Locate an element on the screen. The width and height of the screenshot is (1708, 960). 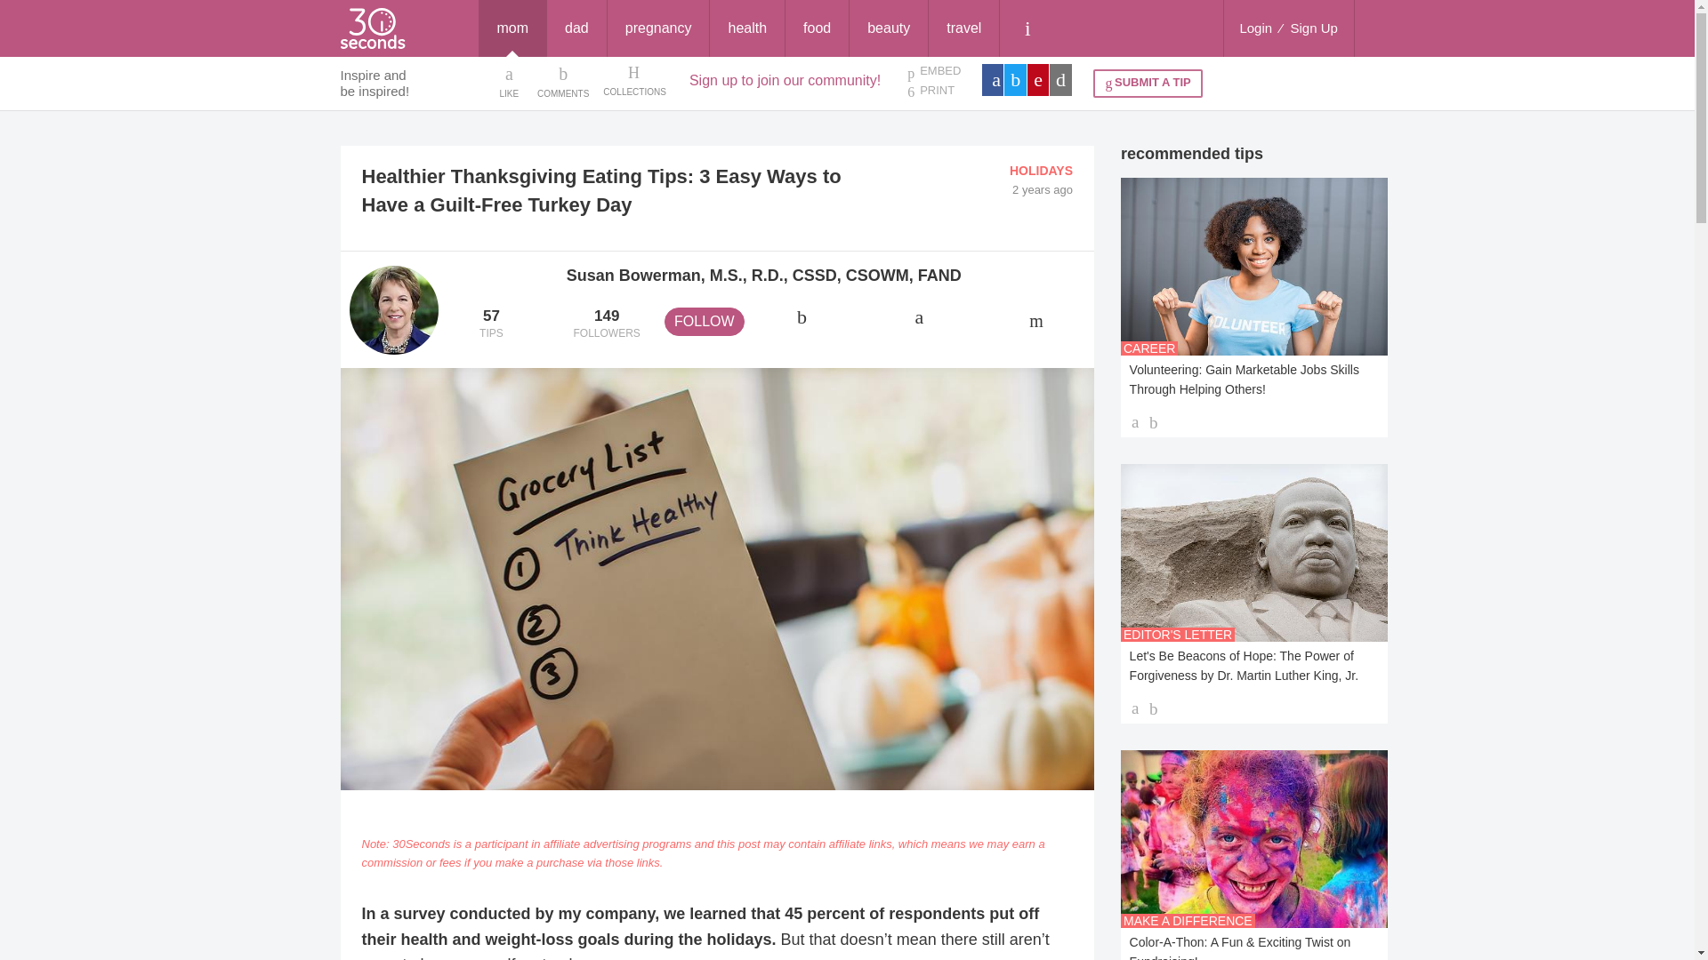
travel is located at coordinates (964, 28).